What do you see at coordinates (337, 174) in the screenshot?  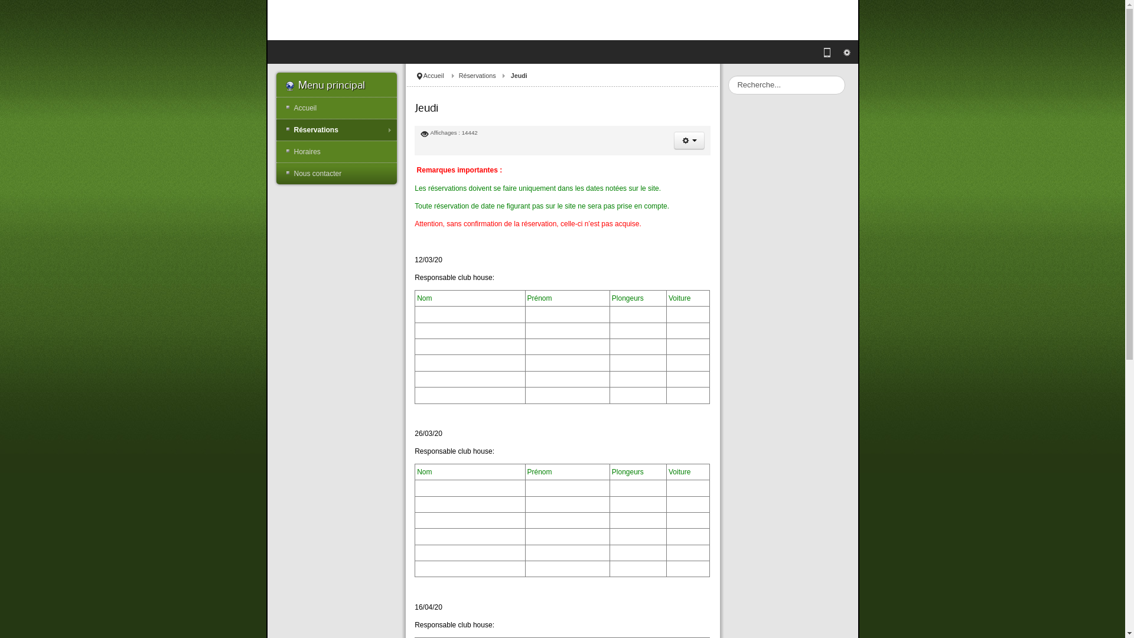 I see `Nous contacter` at bounding box center [337, 174].